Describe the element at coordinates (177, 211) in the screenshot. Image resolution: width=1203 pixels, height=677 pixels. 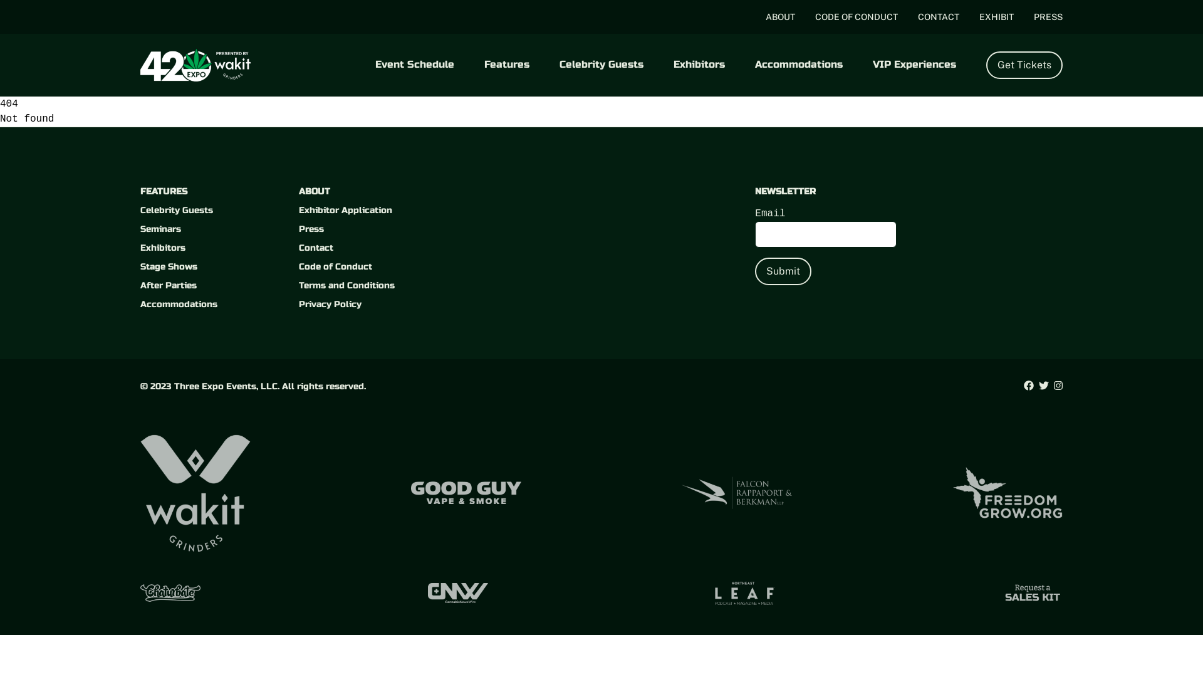
I see `Celebrity Guests` at that location.